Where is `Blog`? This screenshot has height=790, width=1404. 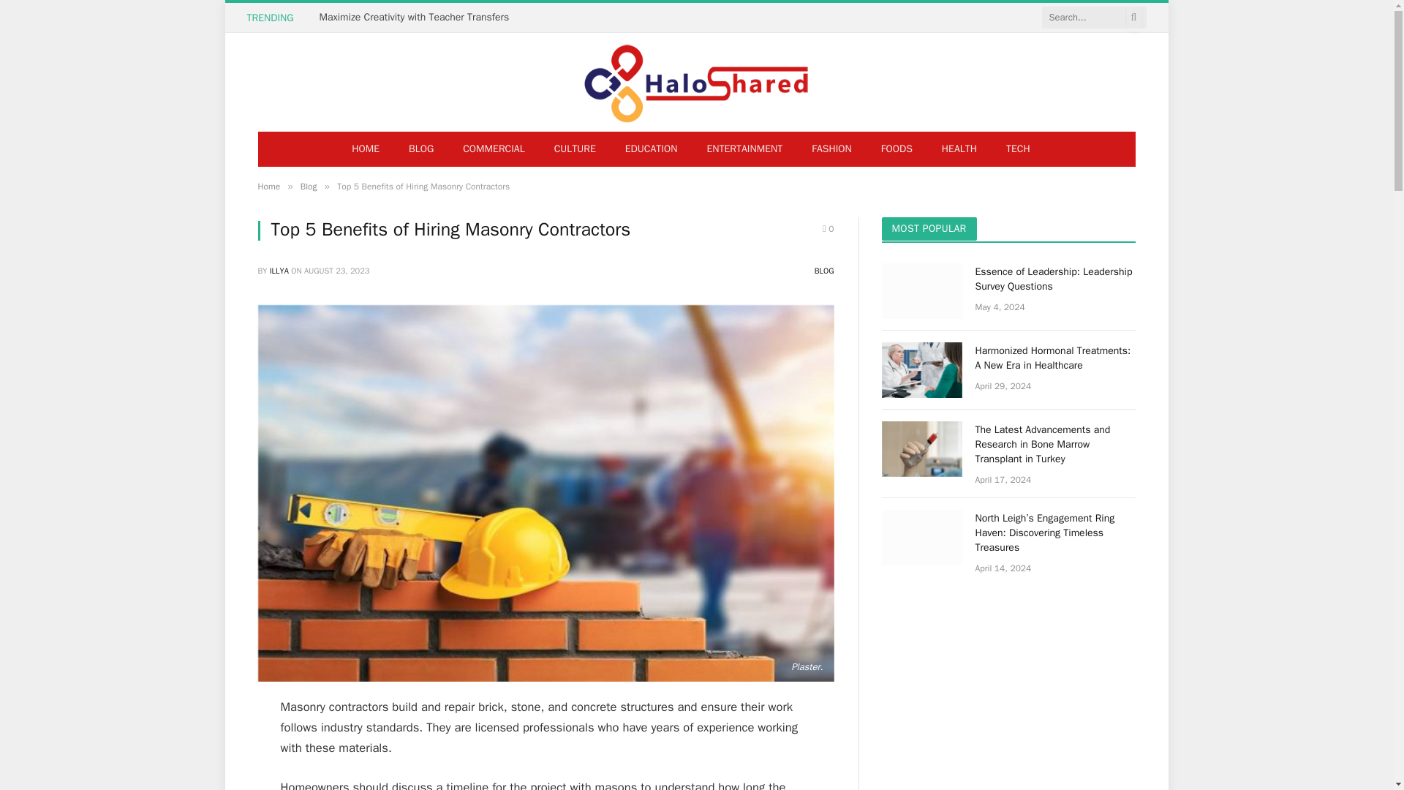
Blog is located at coordinates (309, 187).